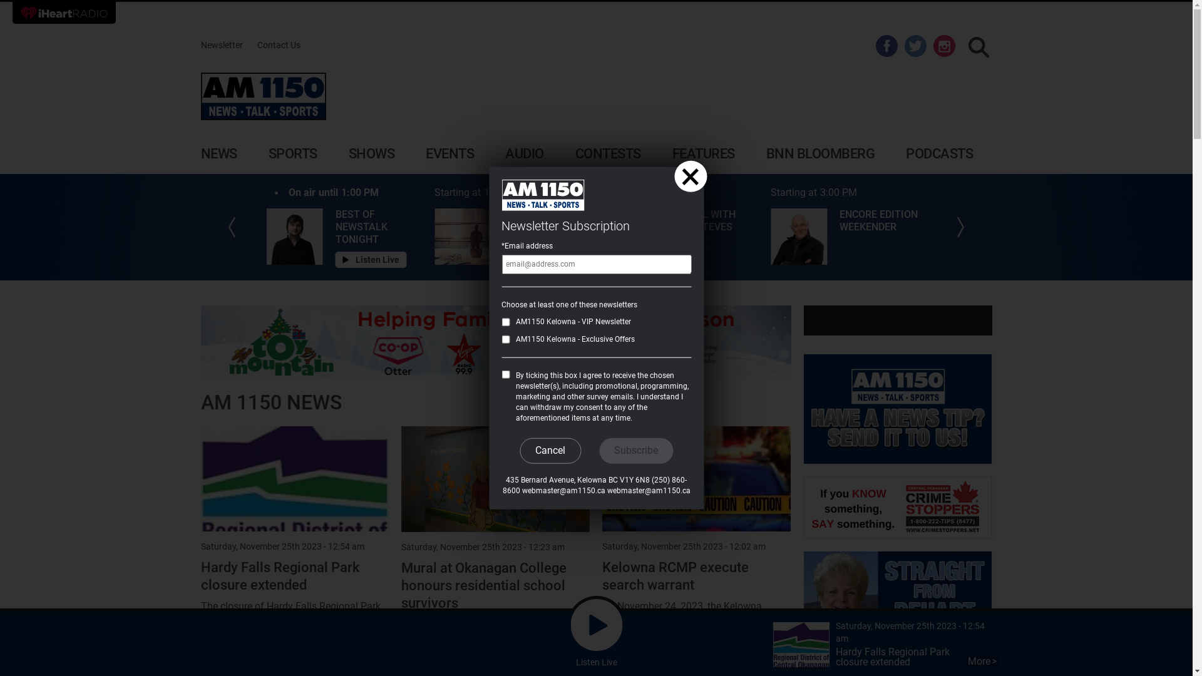  What do you see at coordinates (821, 154) in the screenshot?
I see `BNN BLOOMBERG` at bounding box center [821, 154].